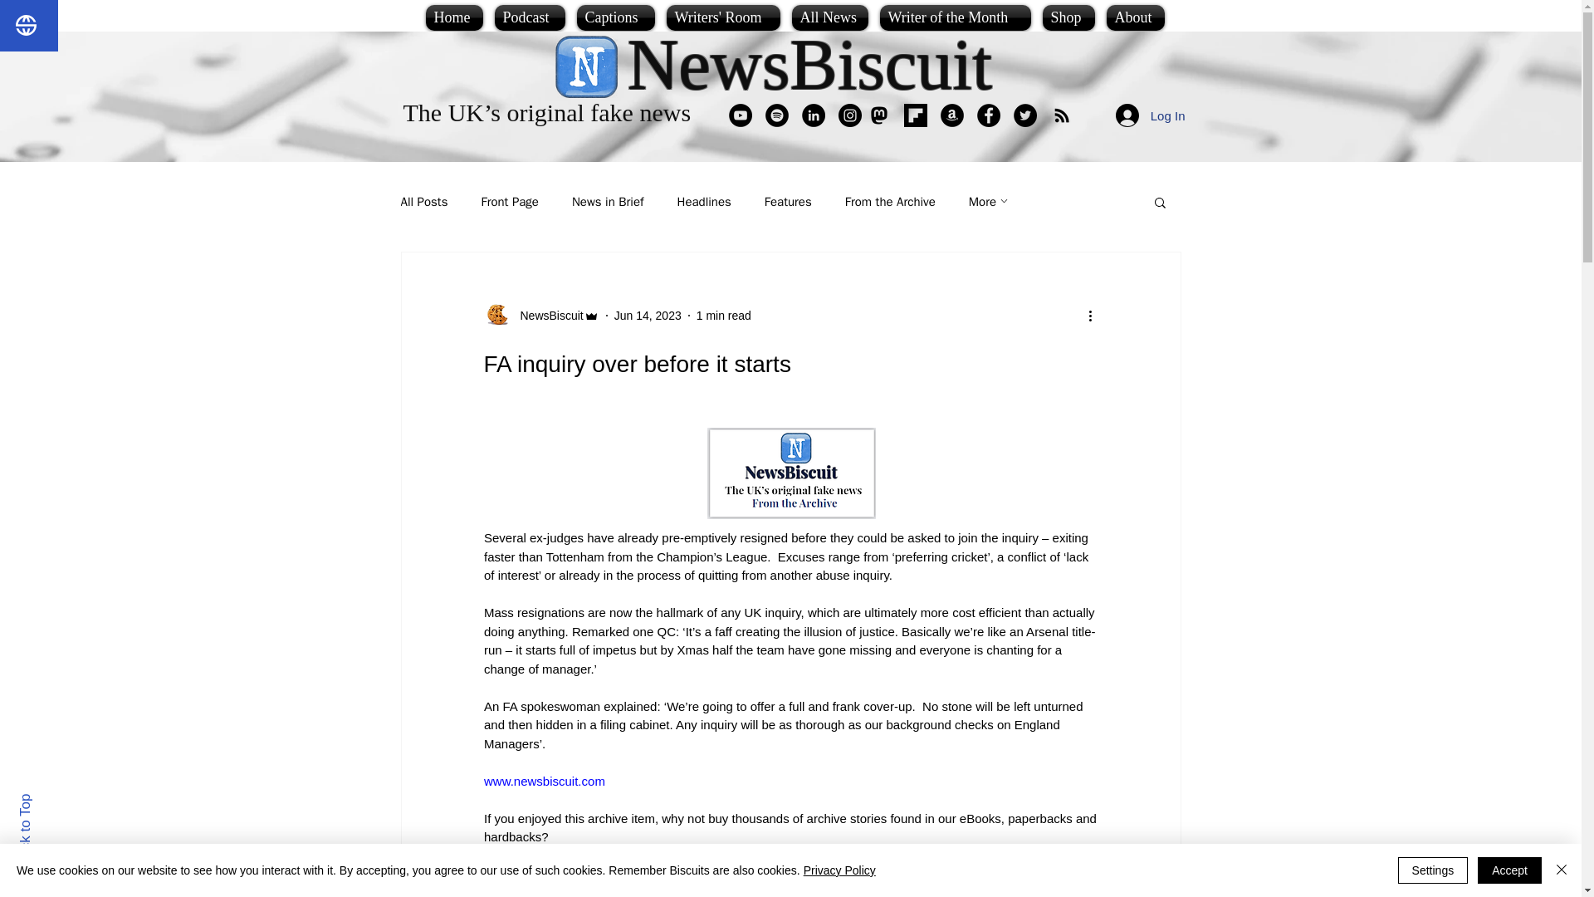 The height and width of the screenshot is (897, 1594). I want to click on Writer of the Month, so click(955, 17).